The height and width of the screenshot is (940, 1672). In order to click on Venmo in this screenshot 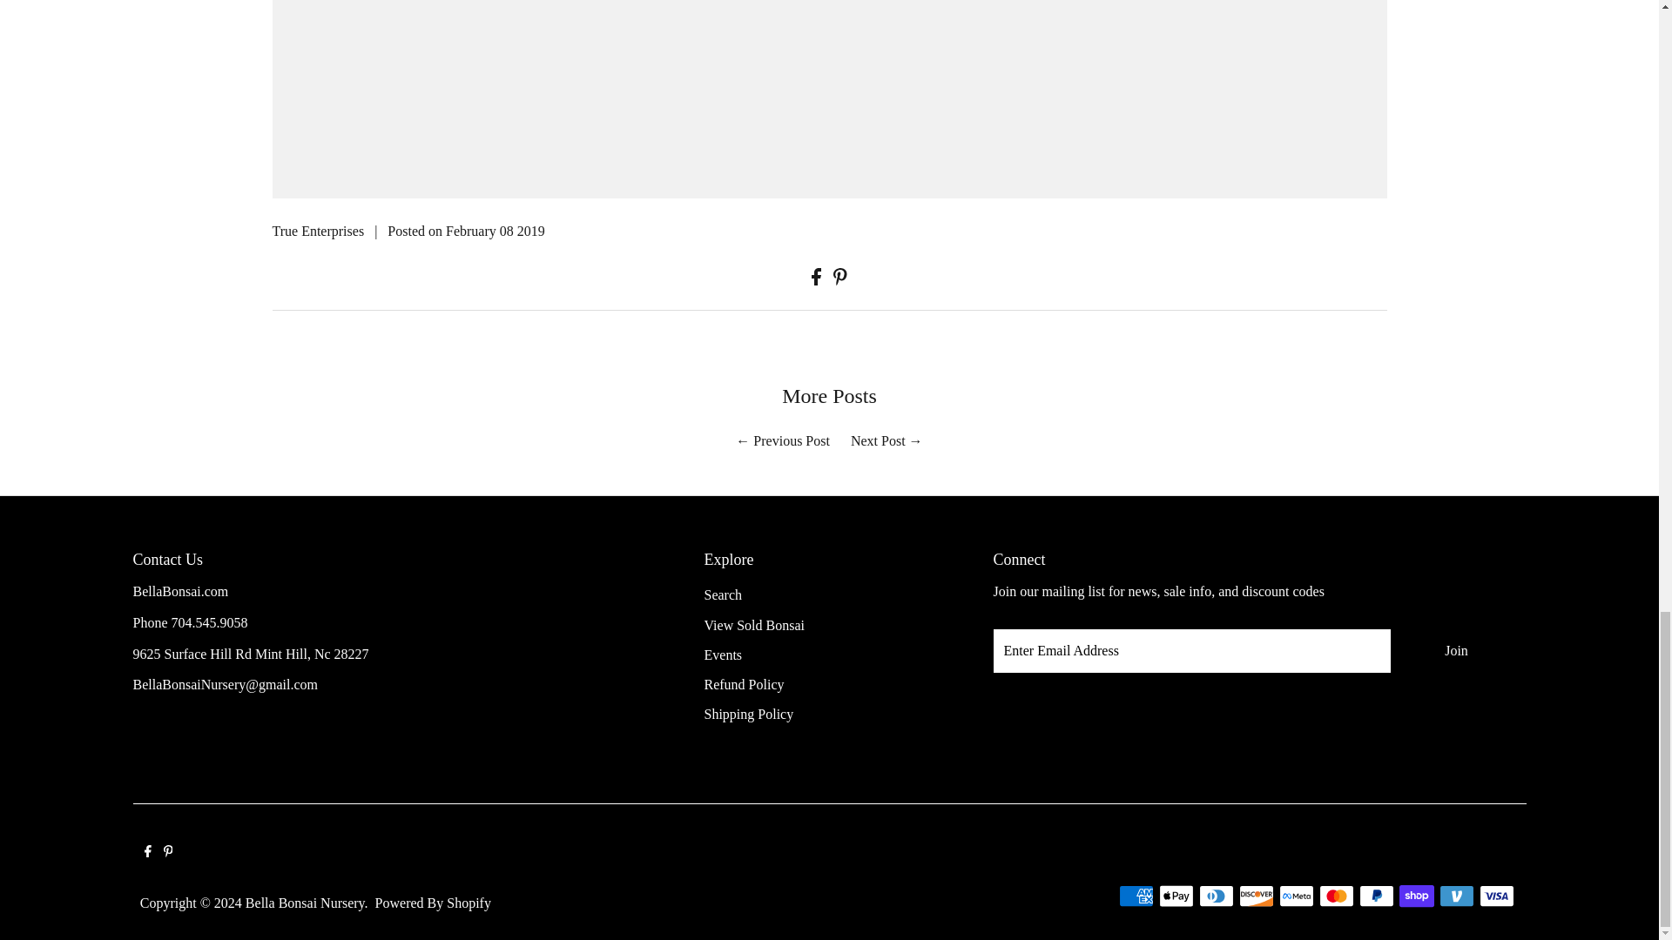, I will do `click(1457, 896)`.